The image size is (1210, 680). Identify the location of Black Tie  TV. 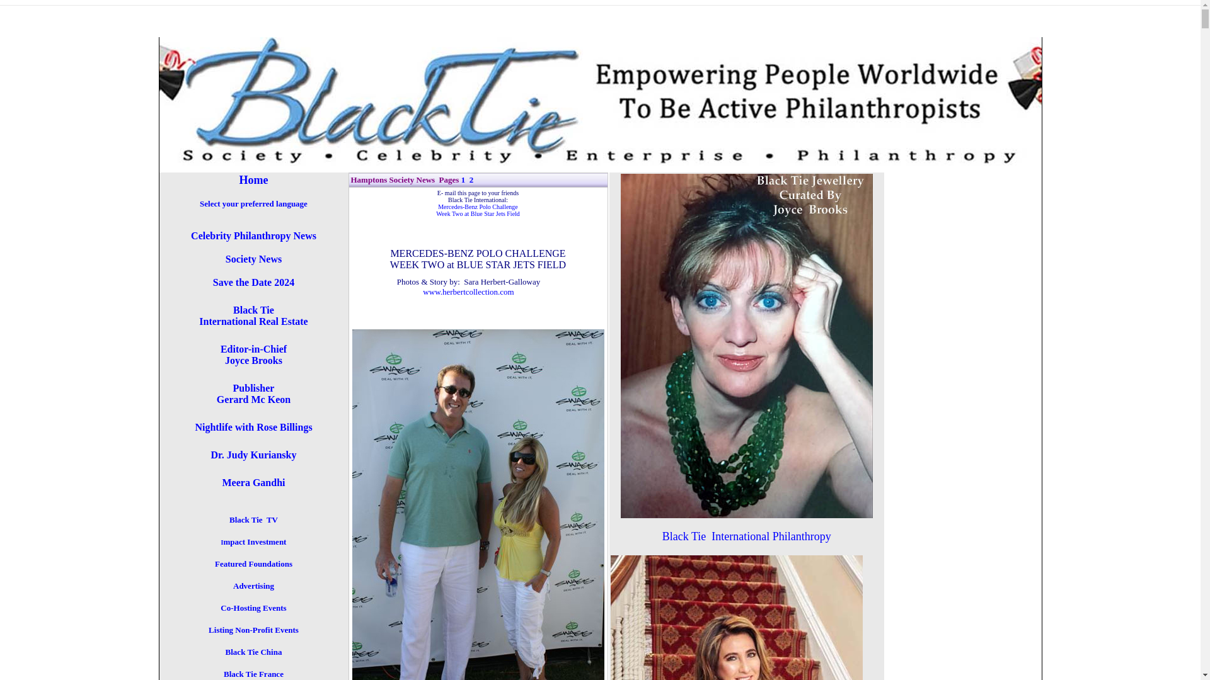
(253, 259).